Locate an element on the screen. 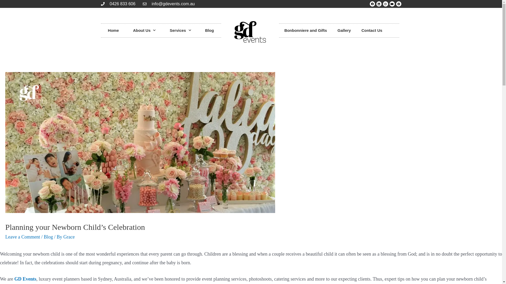 Image resolution: width=506 pixels, height=284 pixels. Bonbonniere and Gifts is located at coordinates (306, 31).